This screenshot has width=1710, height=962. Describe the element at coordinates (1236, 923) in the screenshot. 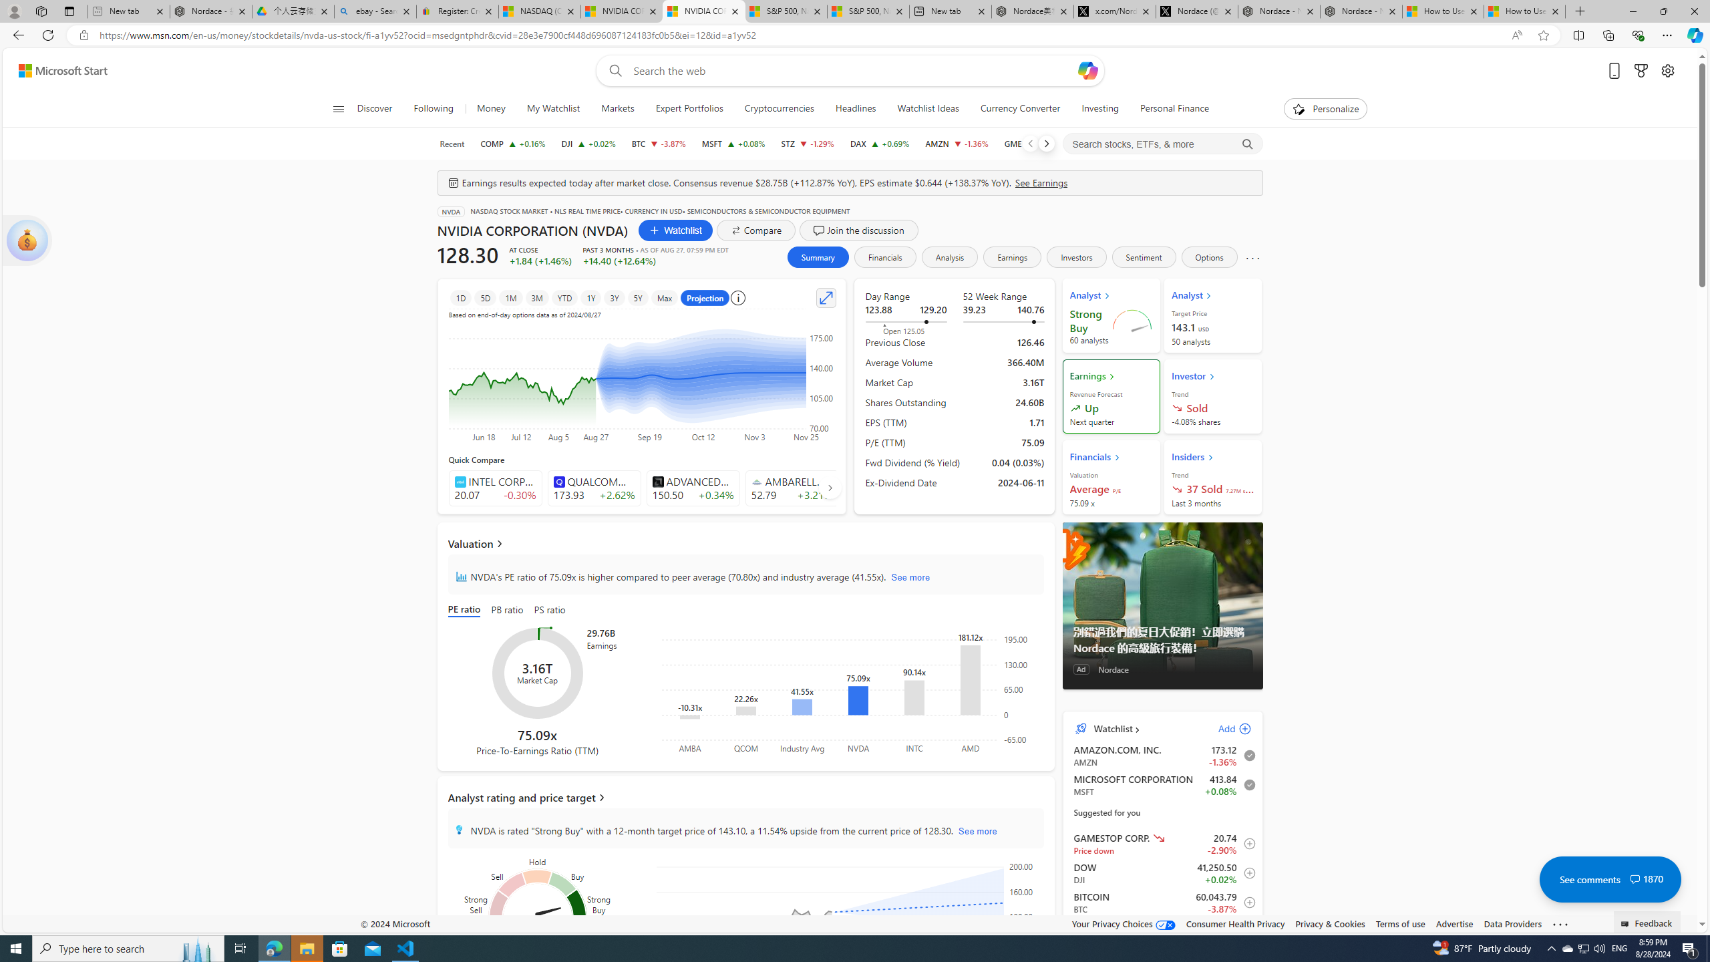

I see `Consumer Health Privacy` at that location.